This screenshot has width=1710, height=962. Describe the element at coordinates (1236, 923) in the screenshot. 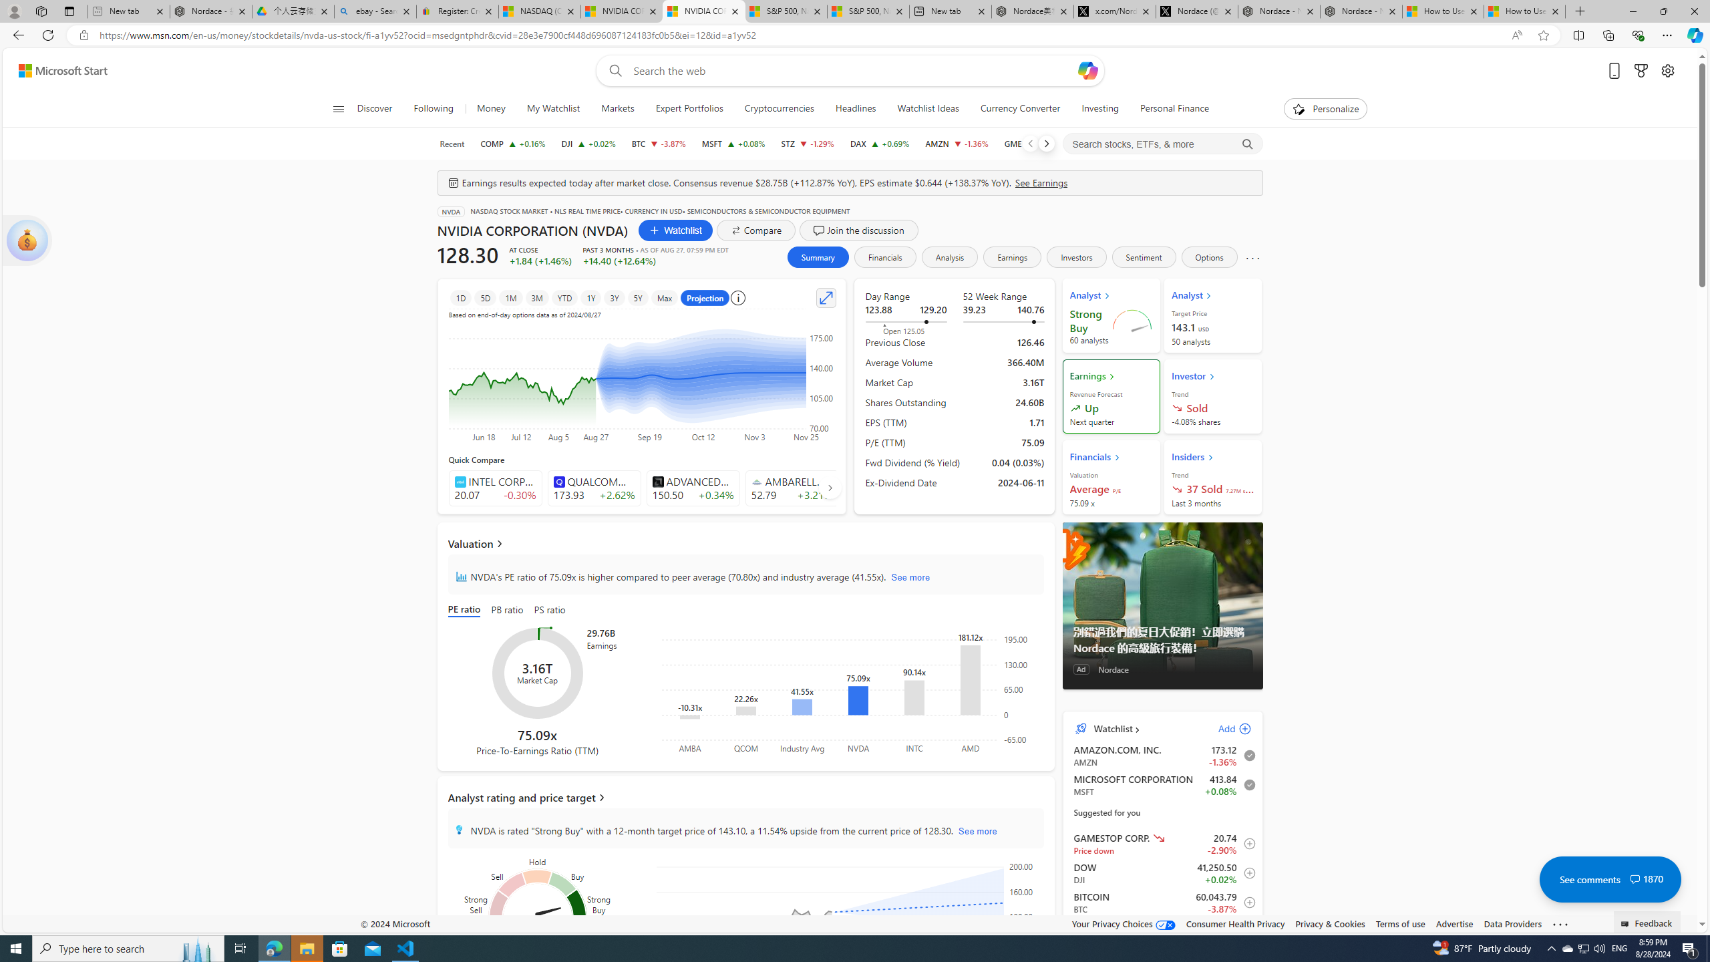

I see `Consumer Health Privacy` at that location.